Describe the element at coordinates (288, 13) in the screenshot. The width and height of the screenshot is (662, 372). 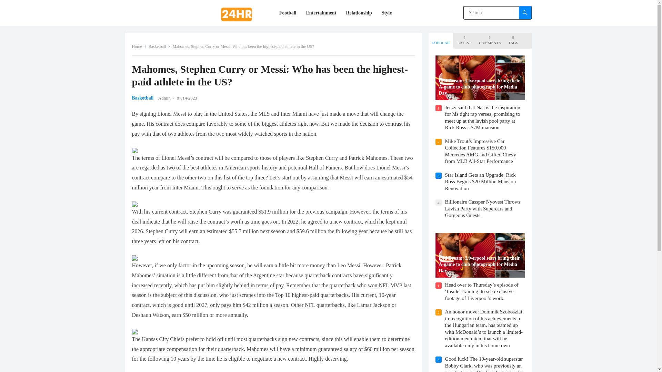
I see `Football` at that location.